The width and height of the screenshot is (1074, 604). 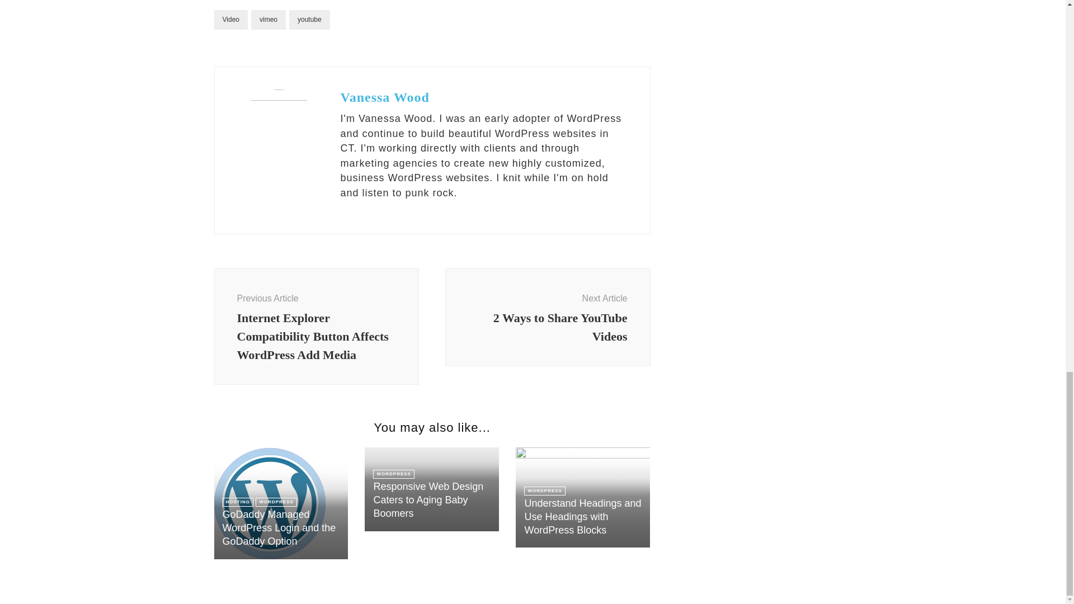 I want to click on vimeo, so click(x=268, y=20).